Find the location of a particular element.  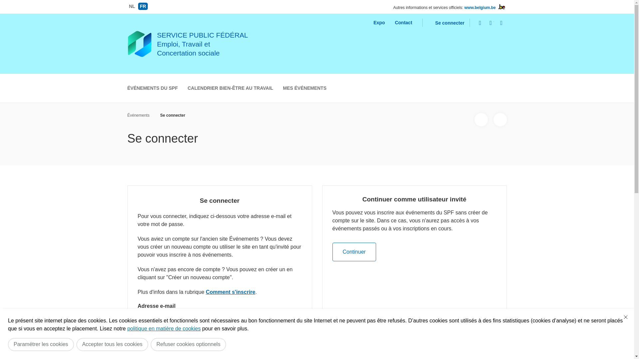

Options de partage is located at coordinates (481, 120).